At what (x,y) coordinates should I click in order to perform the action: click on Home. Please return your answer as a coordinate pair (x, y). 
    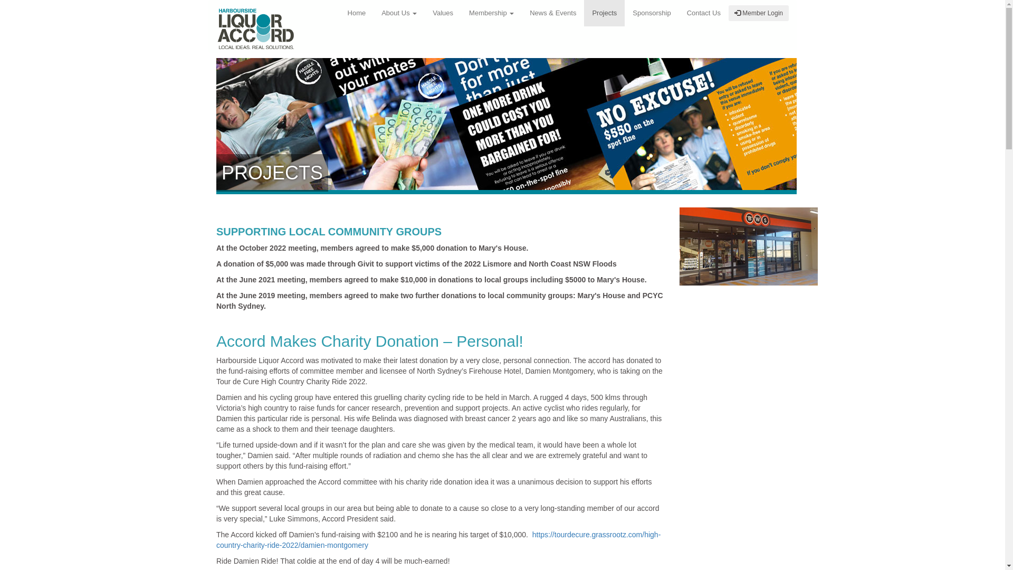
    Looking at the image, I should click on (357, 13).